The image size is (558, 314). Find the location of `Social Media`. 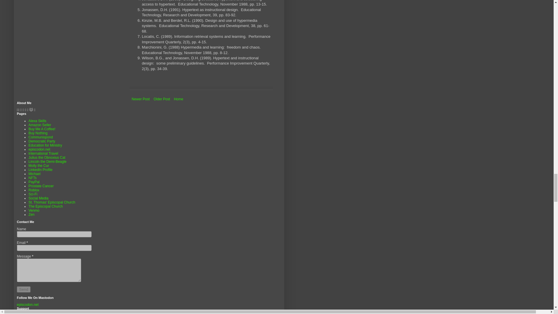

Social Media is located at coordinates (38, 198).